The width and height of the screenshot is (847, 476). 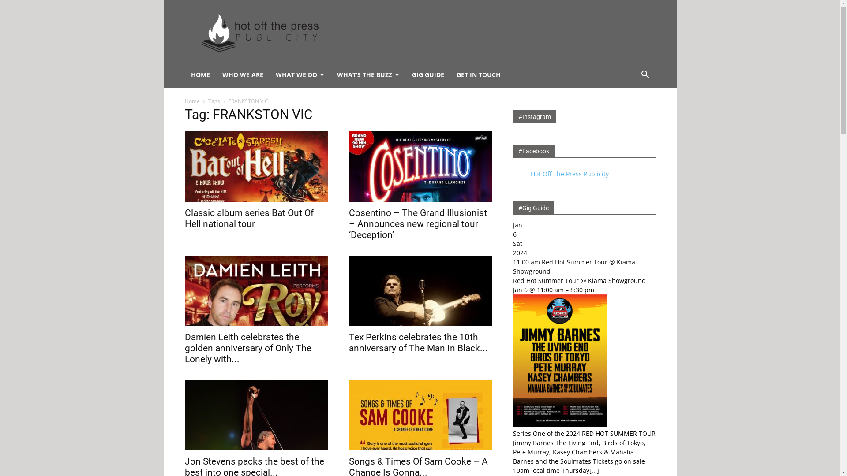 What do you see at coordinates (192, 101) in the screenshot?
I see `Home` at bounding box center [192, 101].